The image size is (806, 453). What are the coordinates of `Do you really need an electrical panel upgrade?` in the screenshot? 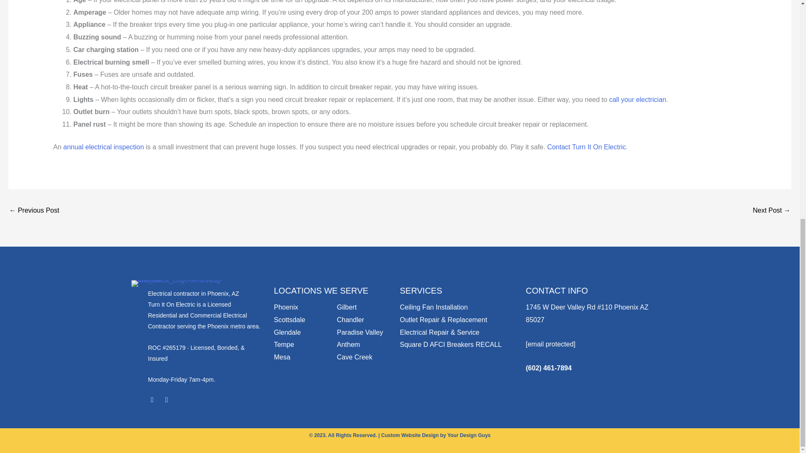 It's located at (34, 211).